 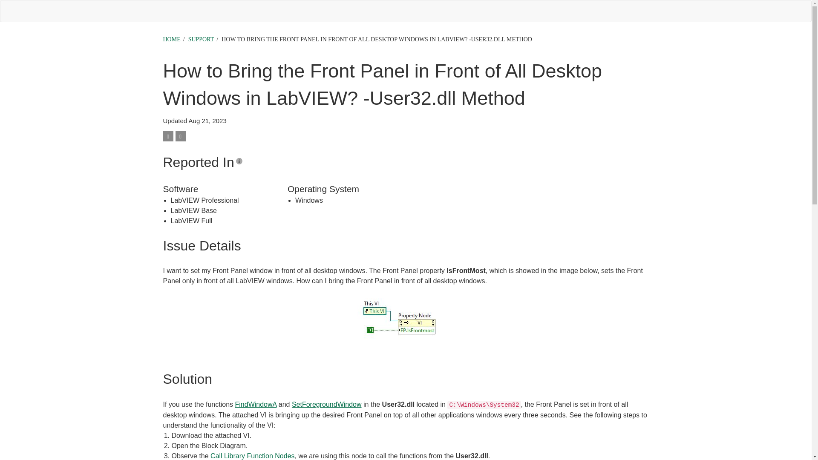 I want to click on SUPPORT, so click(x=201, y=39).